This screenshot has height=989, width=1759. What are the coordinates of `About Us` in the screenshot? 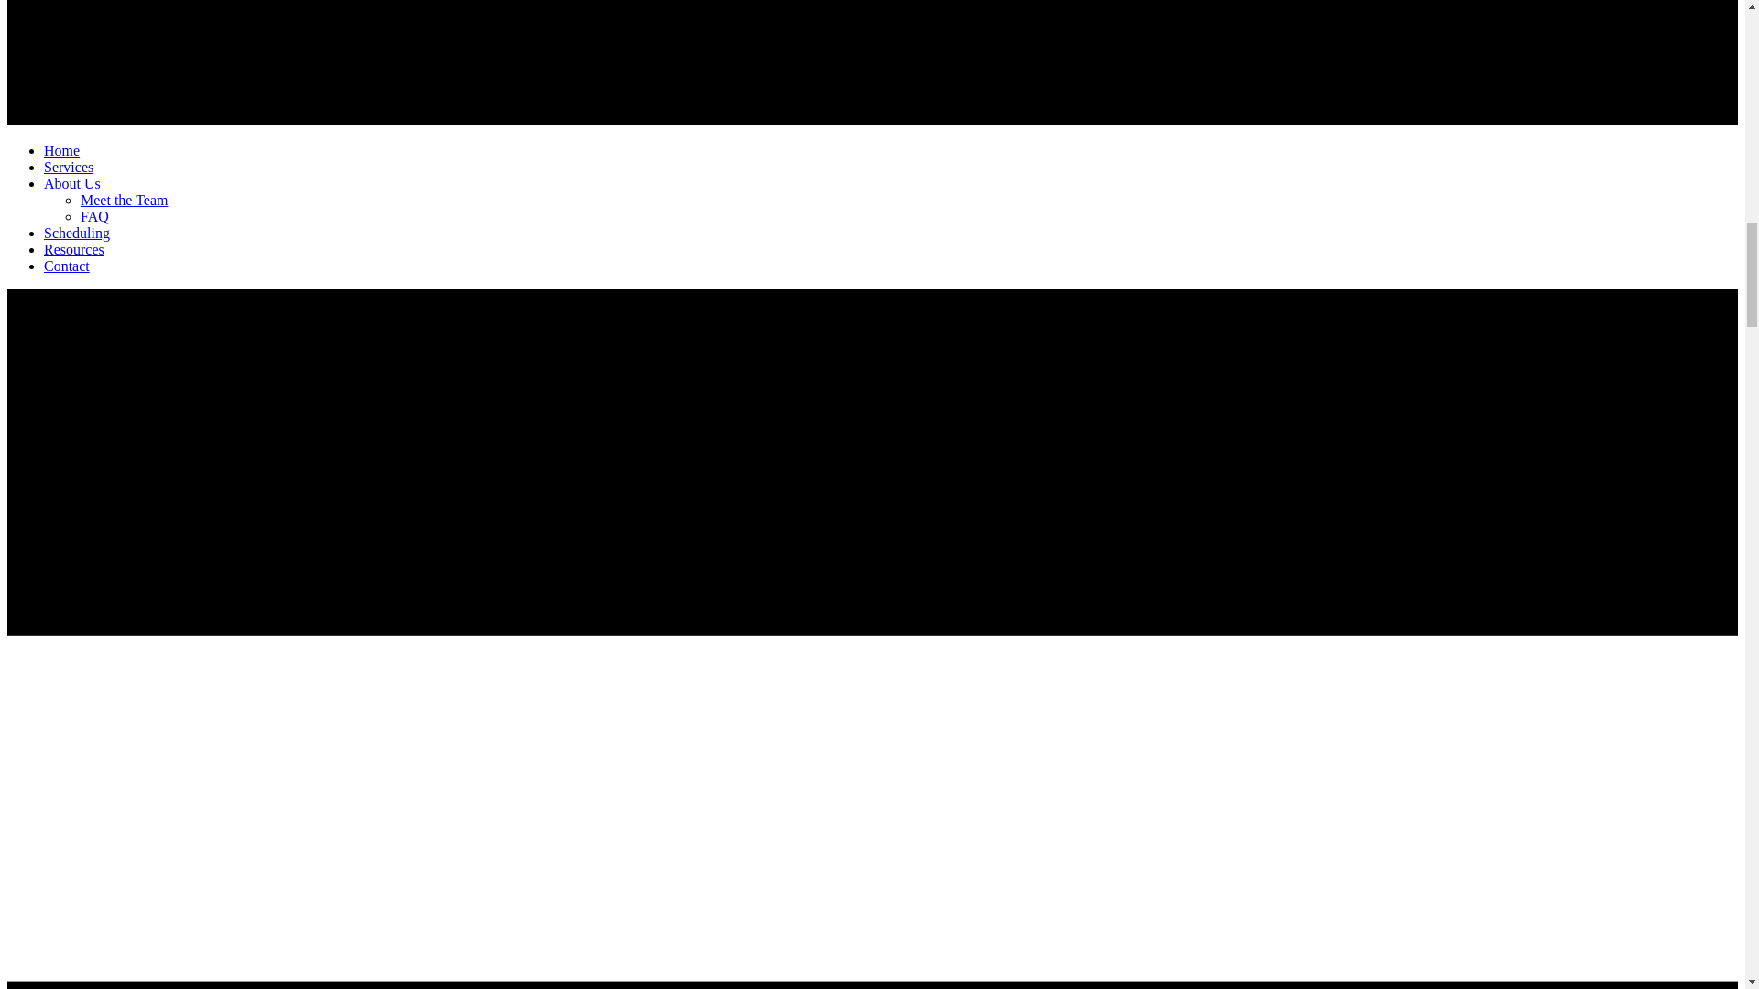 It's located at (71, 183).